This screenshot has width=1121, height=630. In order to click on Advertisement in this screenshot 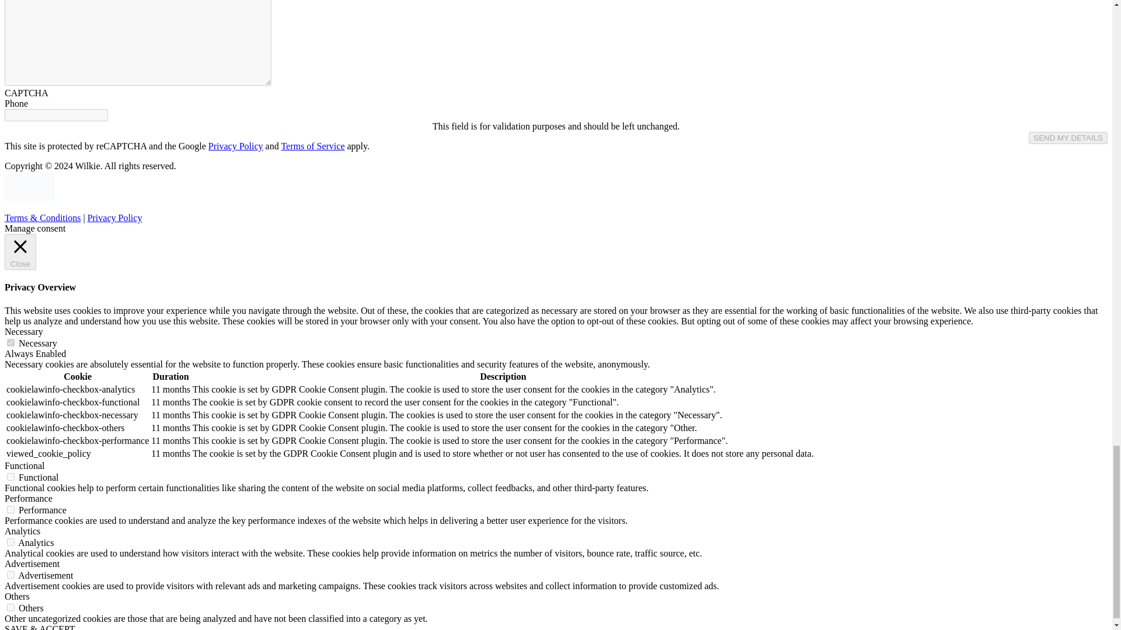, I will do `click(32, 563)`.